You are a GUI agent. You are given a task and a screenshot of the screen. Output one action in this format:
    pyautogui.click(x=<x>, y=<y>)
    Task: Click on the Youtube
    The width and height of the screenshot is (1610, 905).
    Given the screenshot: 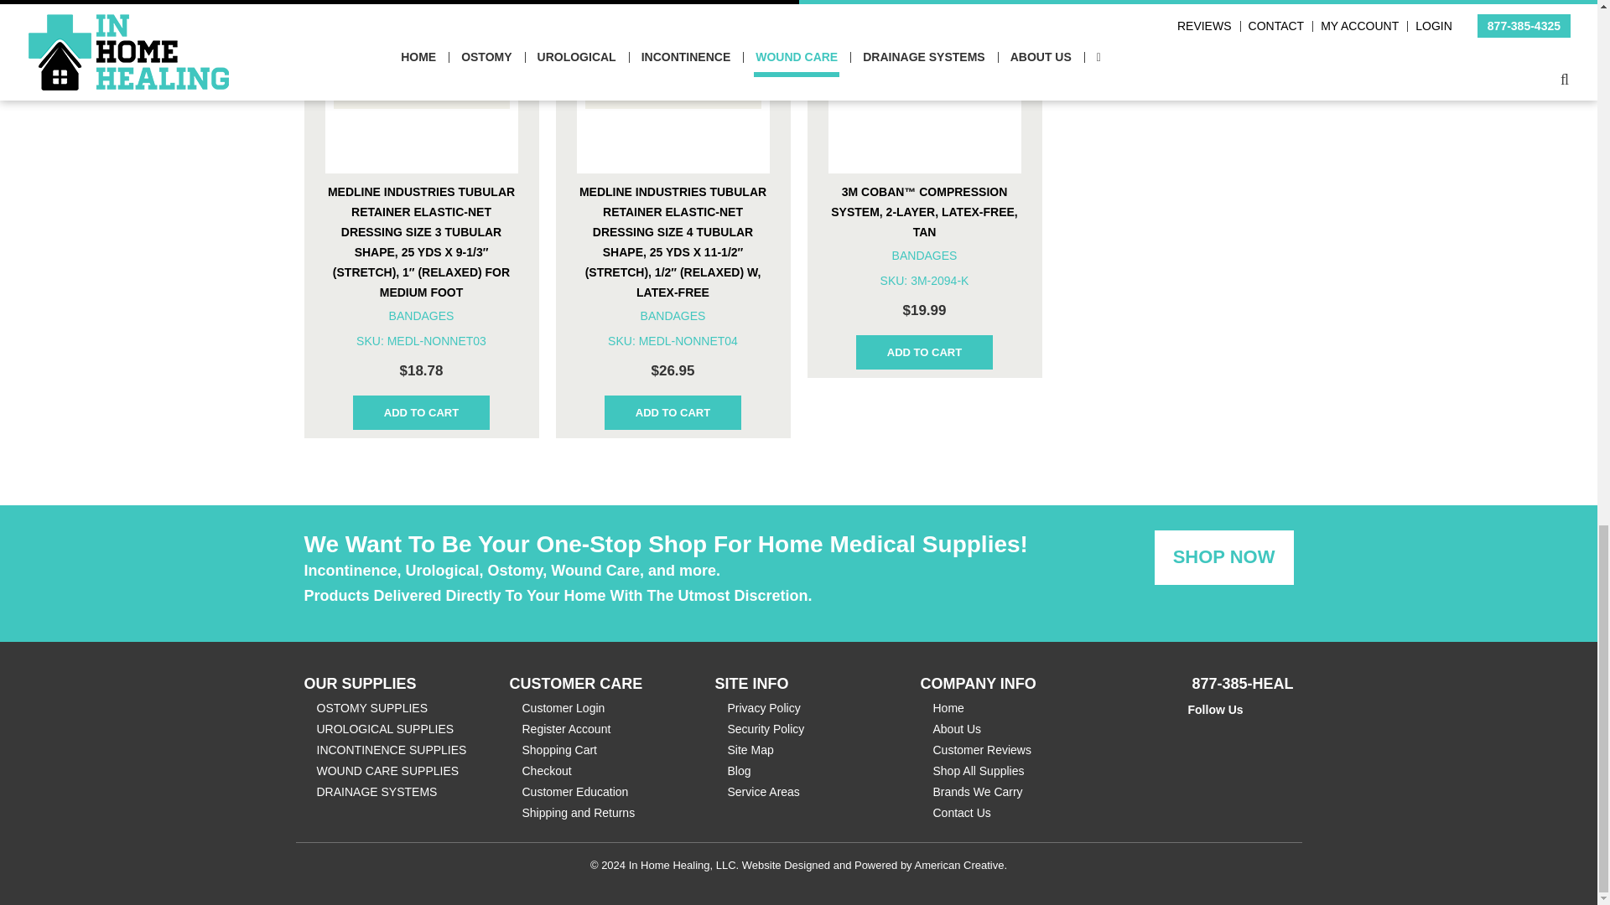 What is the action you would take?
    pyautogui.click(x=1243, y=729)
    